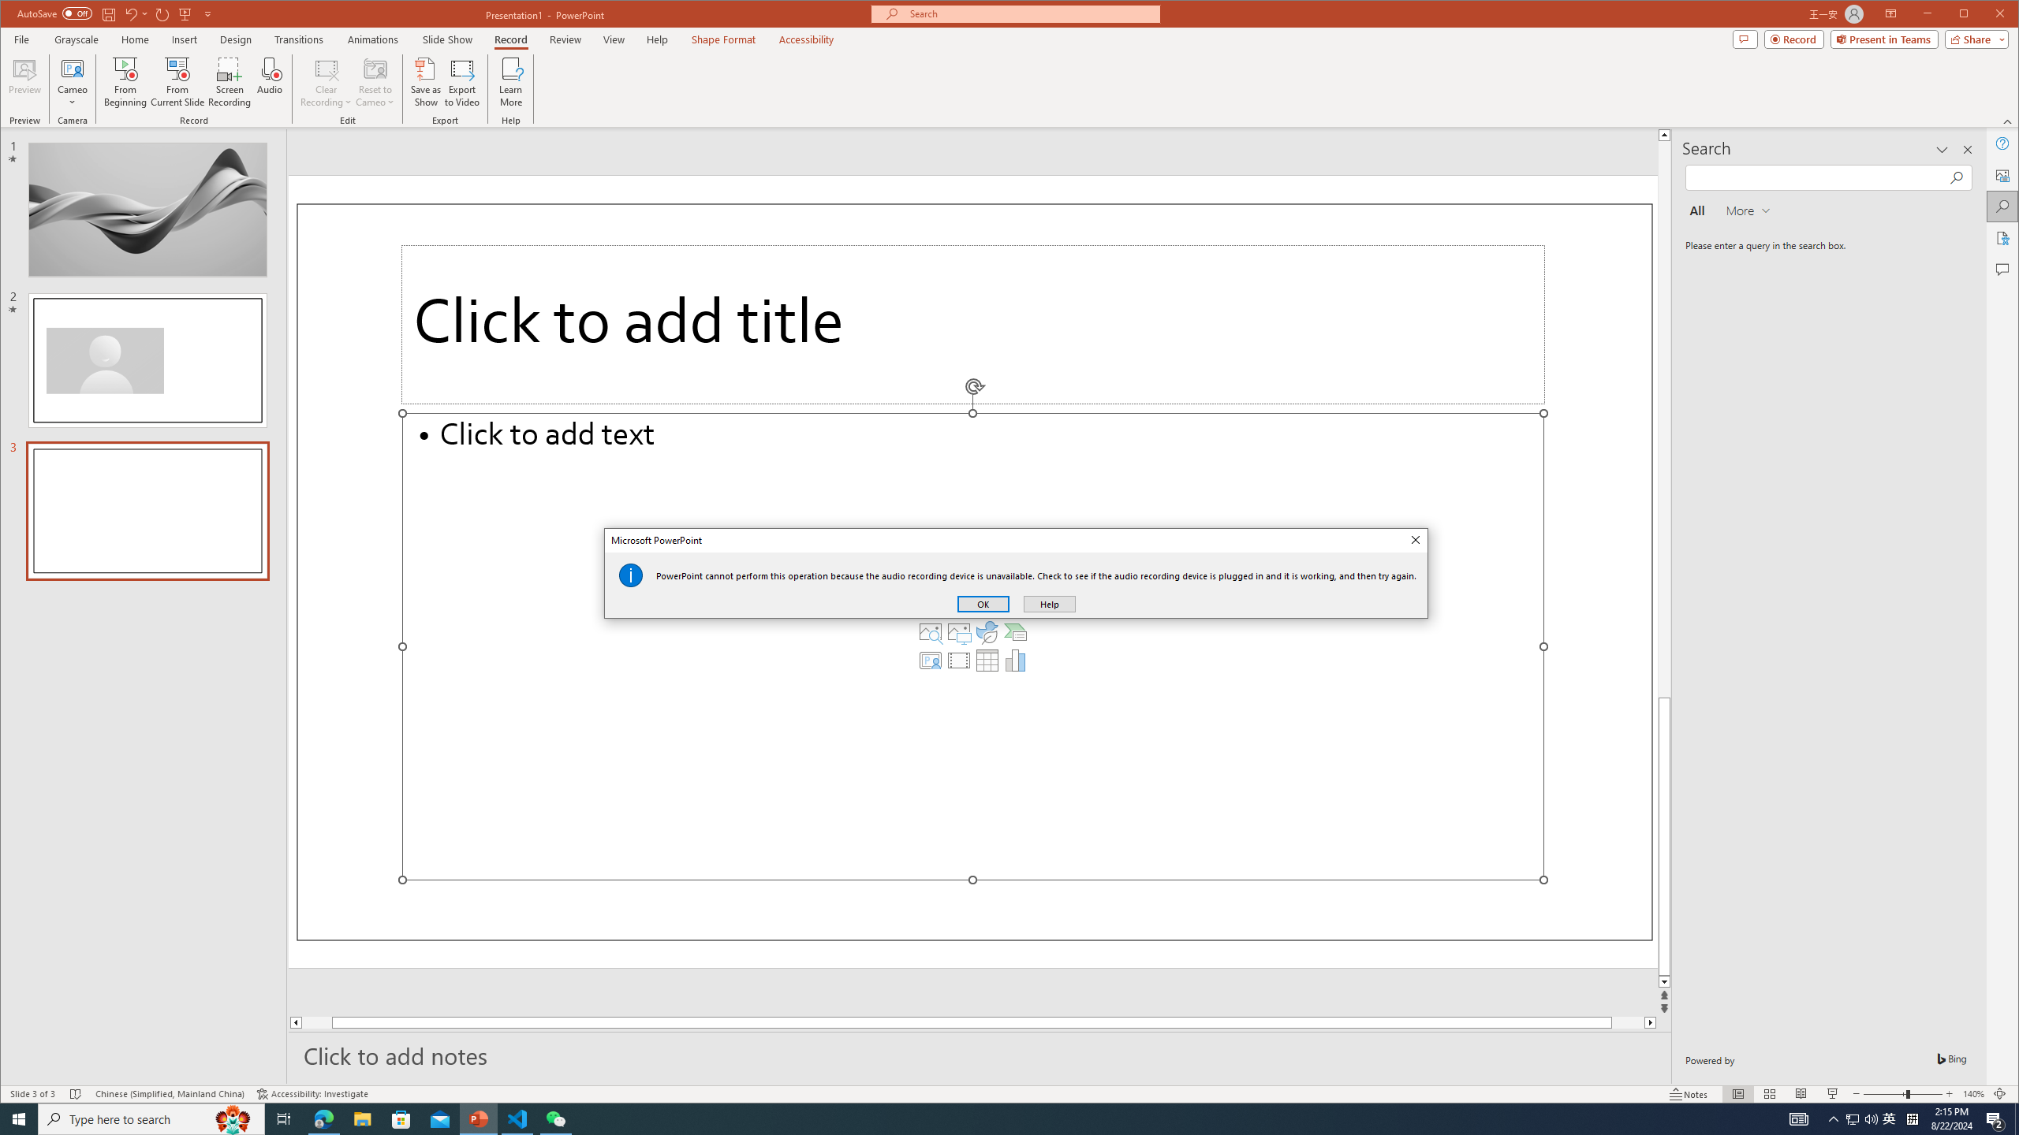 This screenshot has width=2019, height=1135. What do you see at coordinates (77, 39) in the screenshot?
I see `Grayscale` at bounding box center [77, 39].